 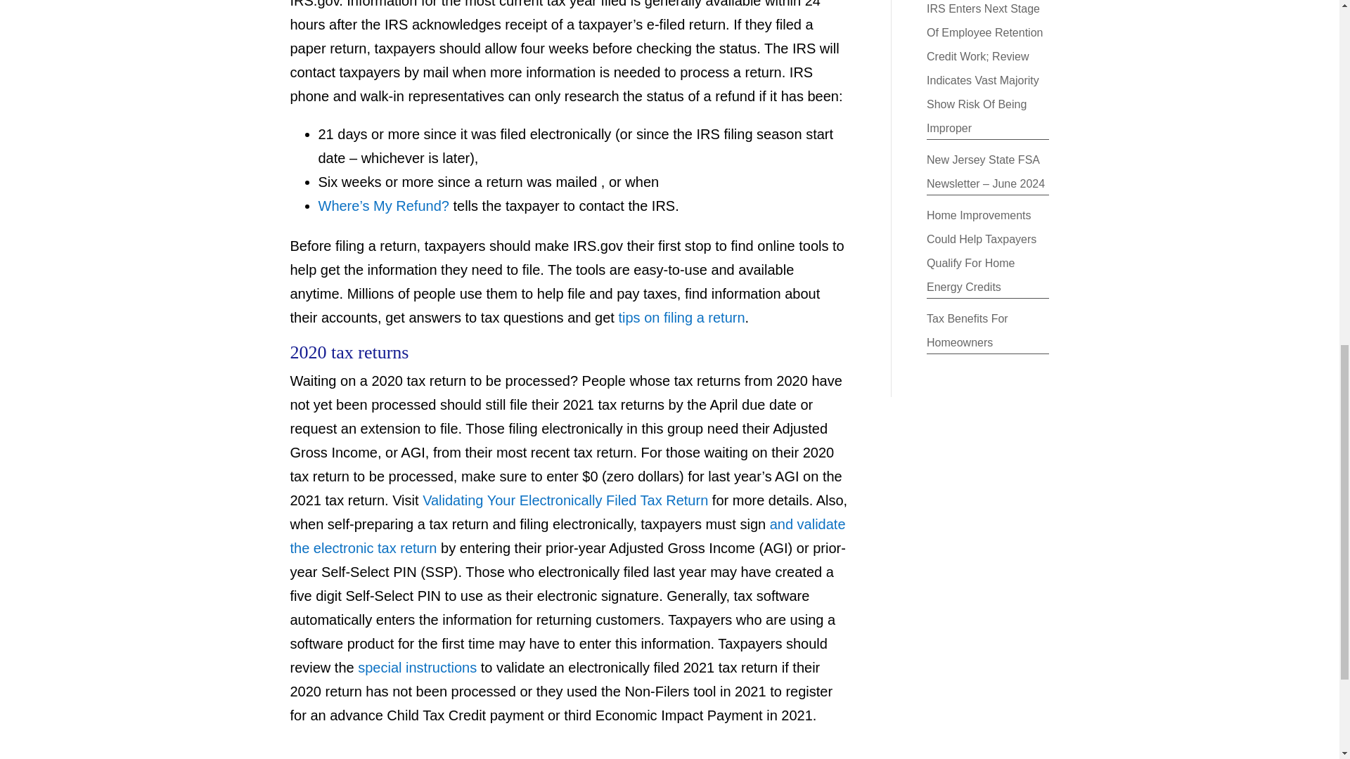 What do you see at coordinates (967, 330) in the screenshot?
I see `Tax Benefits For Homeowners` at bounding box center [967, 330].